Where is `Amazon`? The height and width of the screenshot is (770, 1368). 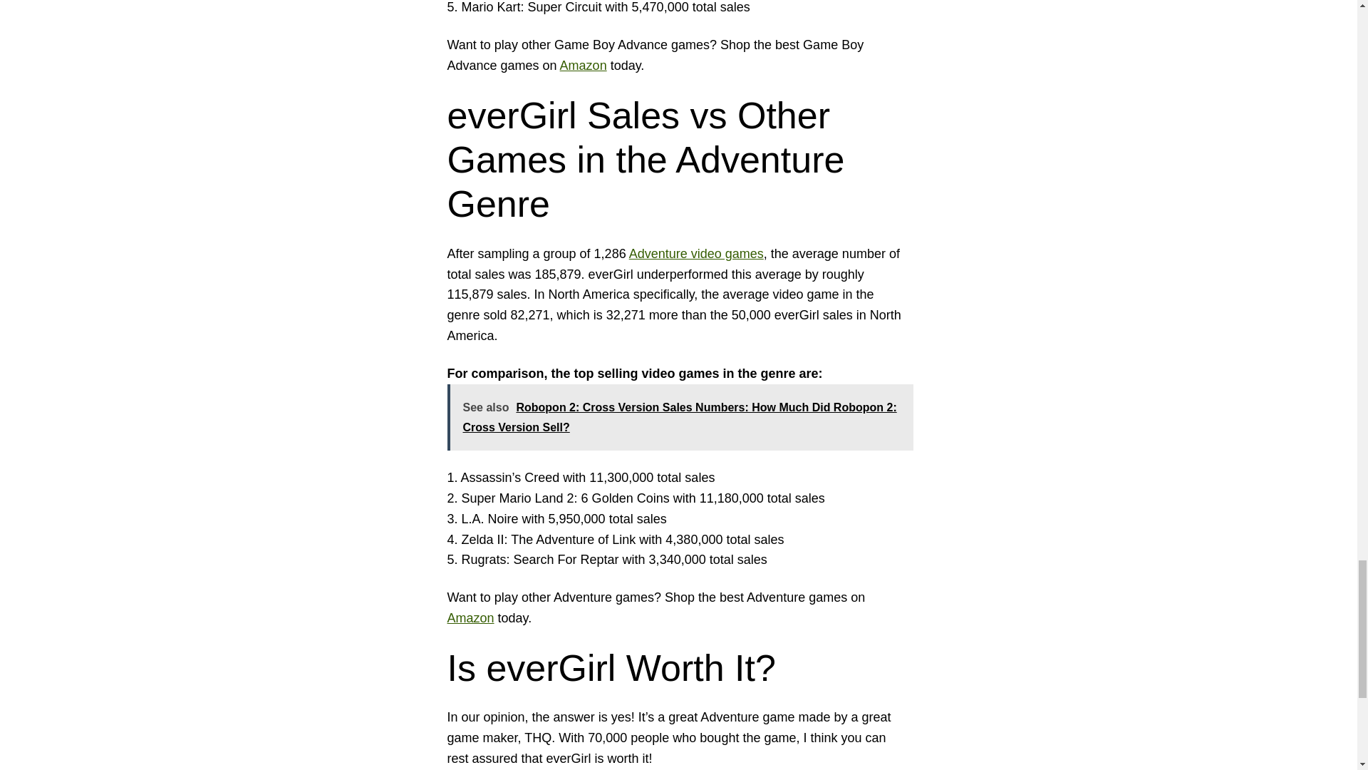
Amazon is located at coordinates (583, 66).